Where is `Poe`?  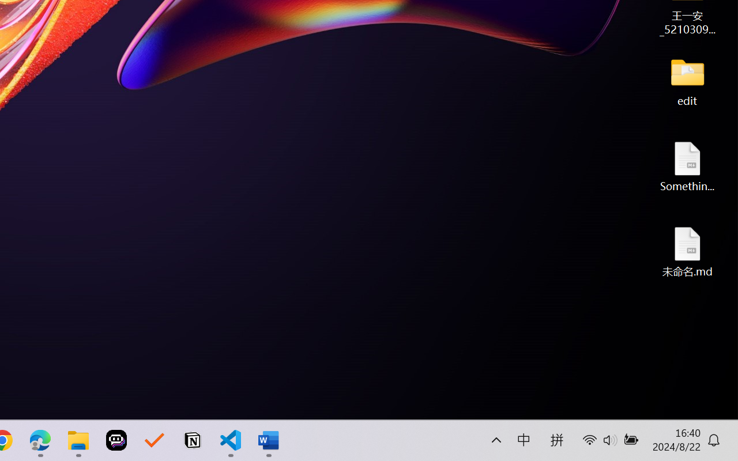 Poe is located at coordinates (116, 440).